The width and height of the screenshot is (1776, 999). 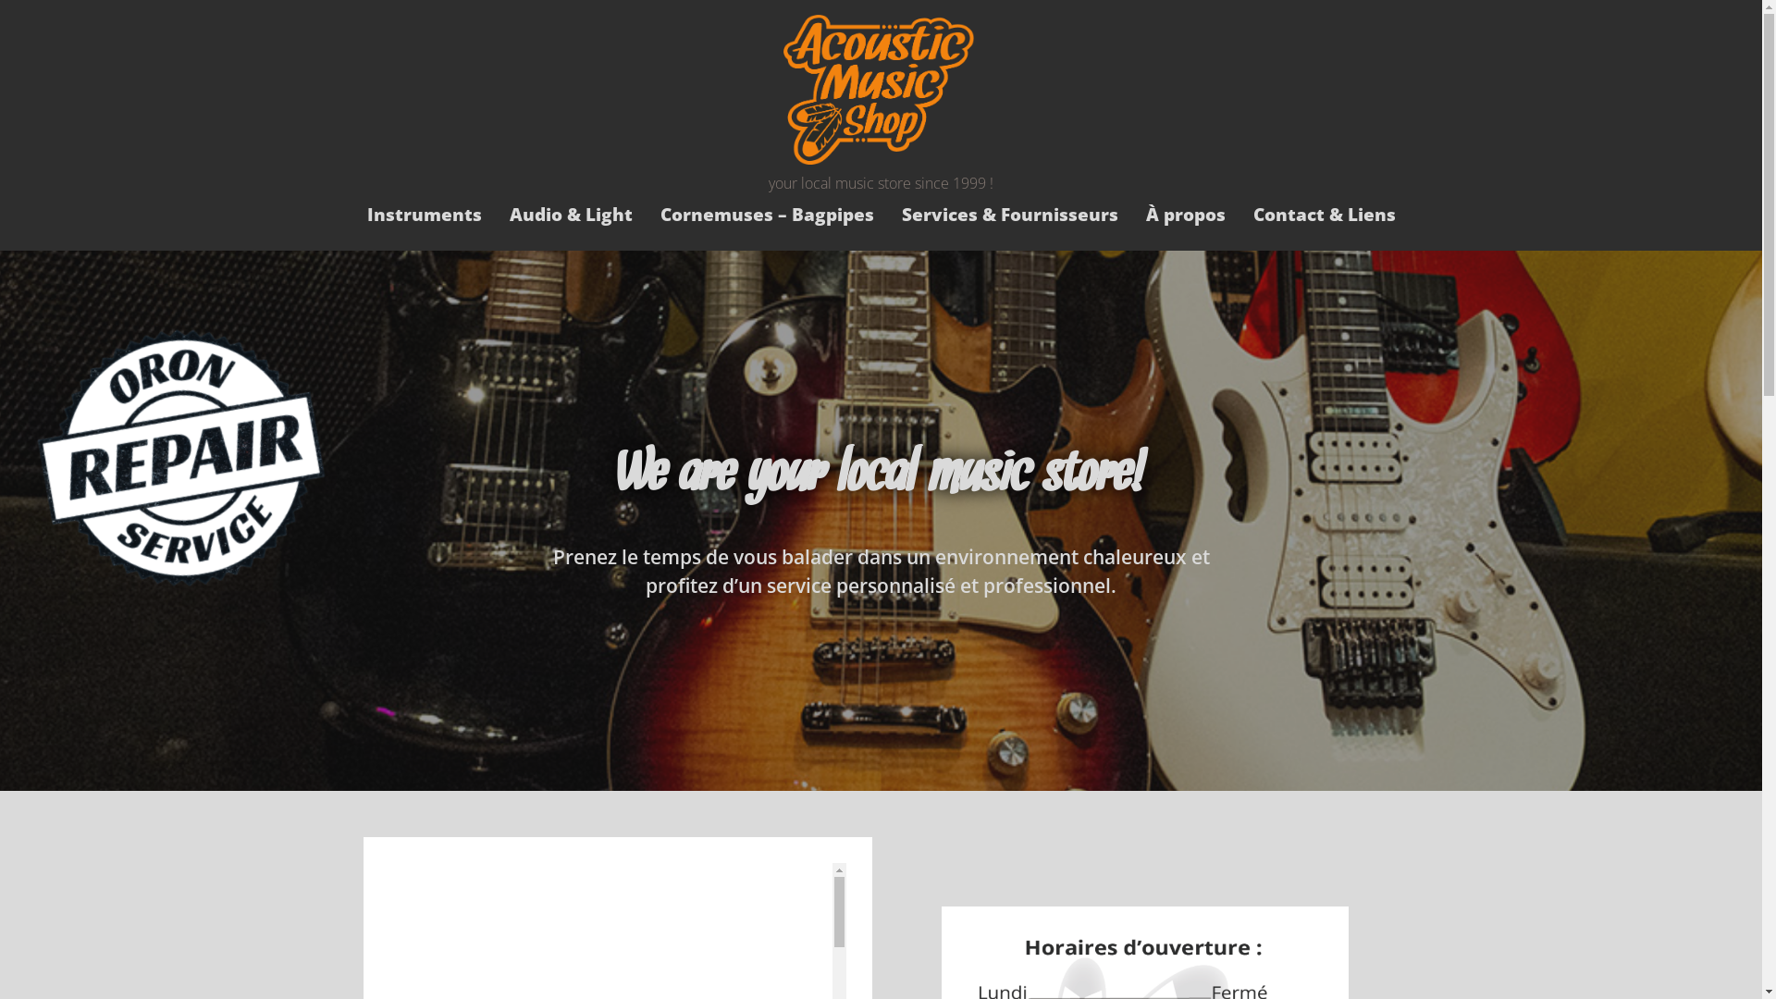 I want to click on Audio & Light, so click(x=572, y=215).